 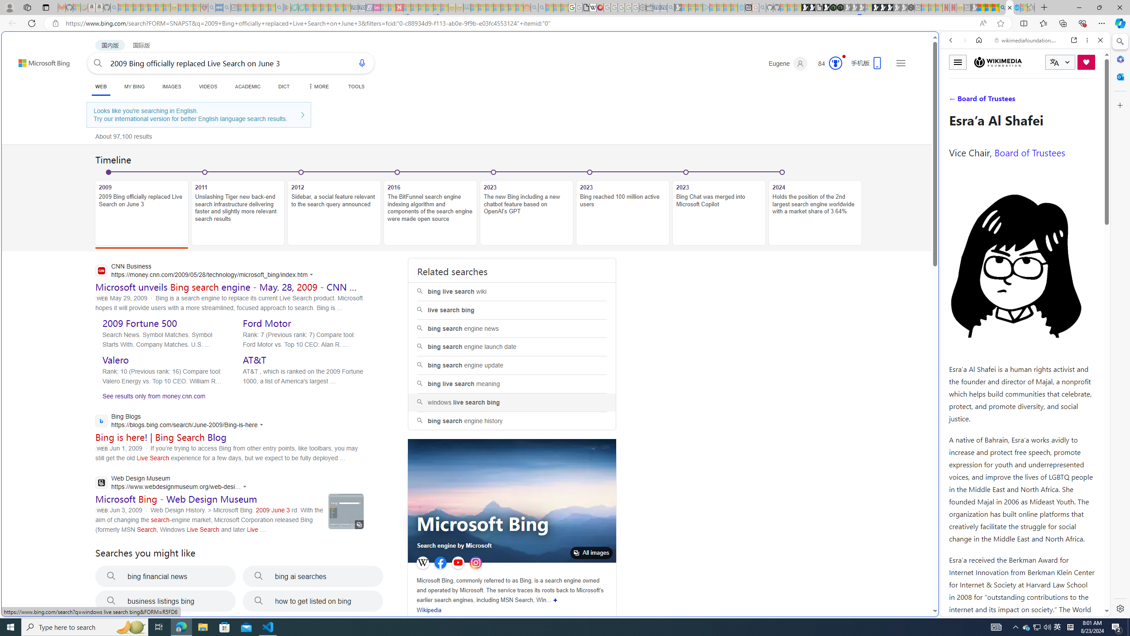 I want to click on Search Filter, IMAGES, so click(x=980, y=101).